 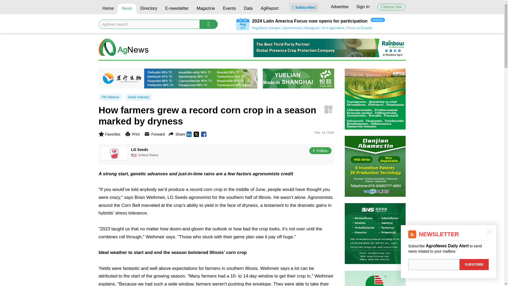 What do you see at coordinates (177, 9) in the screenshot?
I see `E-newsletter` at bounding box center [177, 9].